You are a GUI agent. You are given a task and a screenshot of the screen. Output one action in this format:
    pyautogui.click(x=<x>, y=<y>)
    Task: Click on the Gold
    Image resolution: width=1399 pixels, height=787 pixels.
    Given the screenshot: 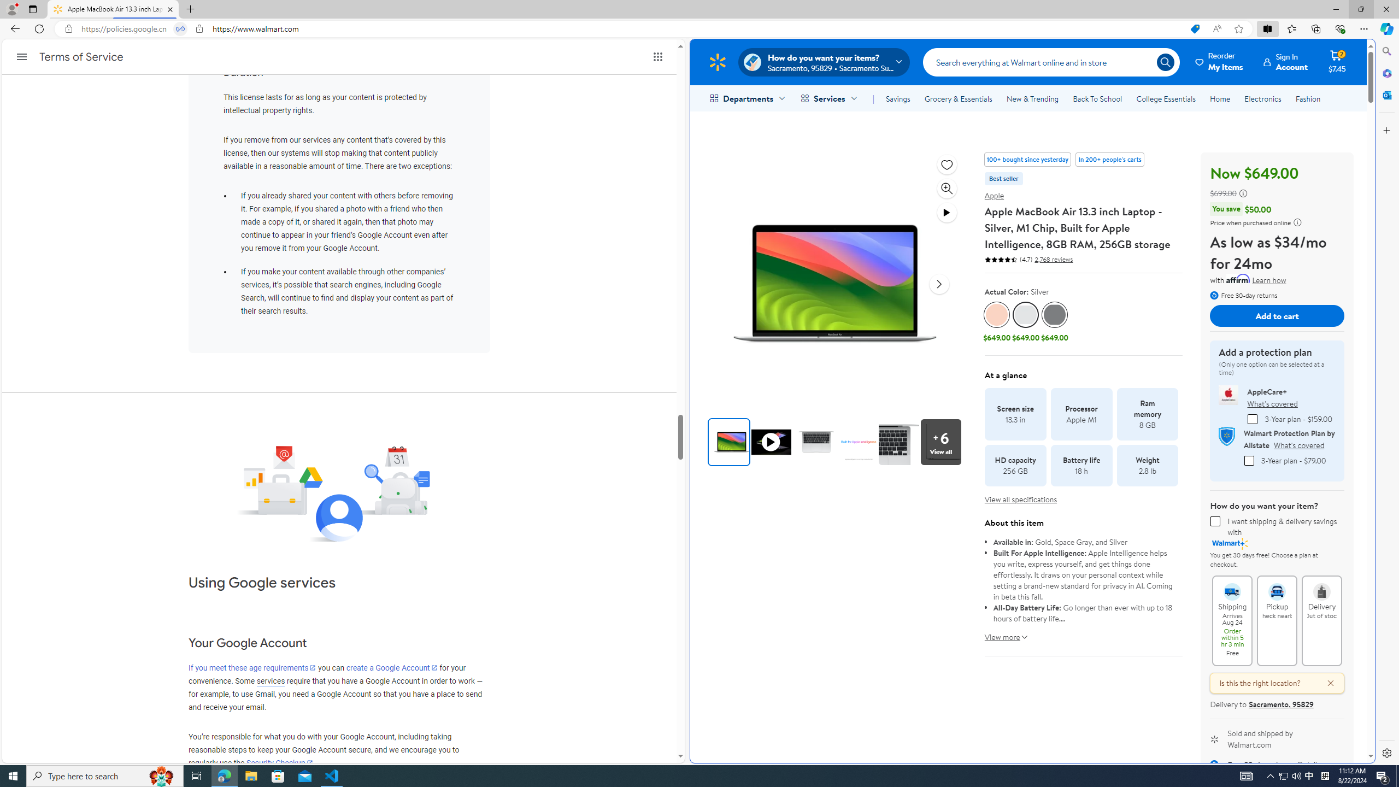 What is the action you would take?
    pyautogui.click(x=997, y=315)
    